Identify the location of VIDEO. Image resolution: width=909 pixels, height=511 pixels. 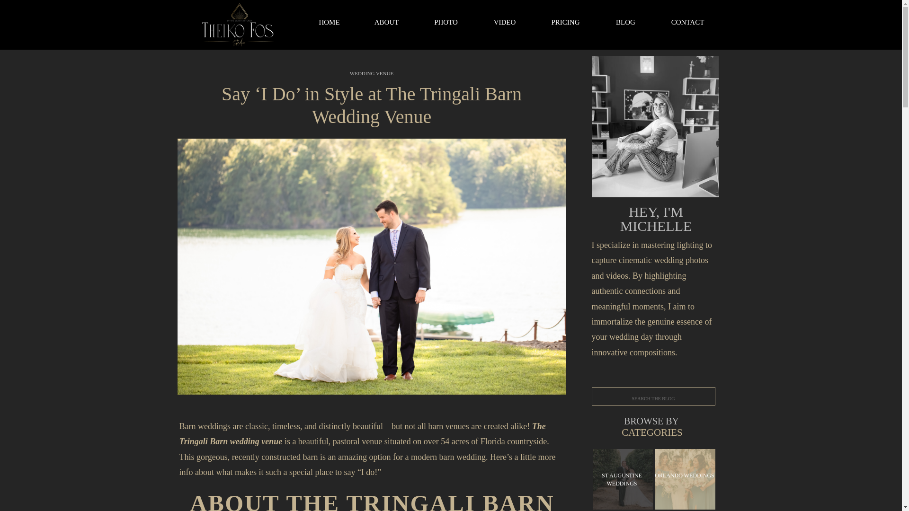
(505, 24).